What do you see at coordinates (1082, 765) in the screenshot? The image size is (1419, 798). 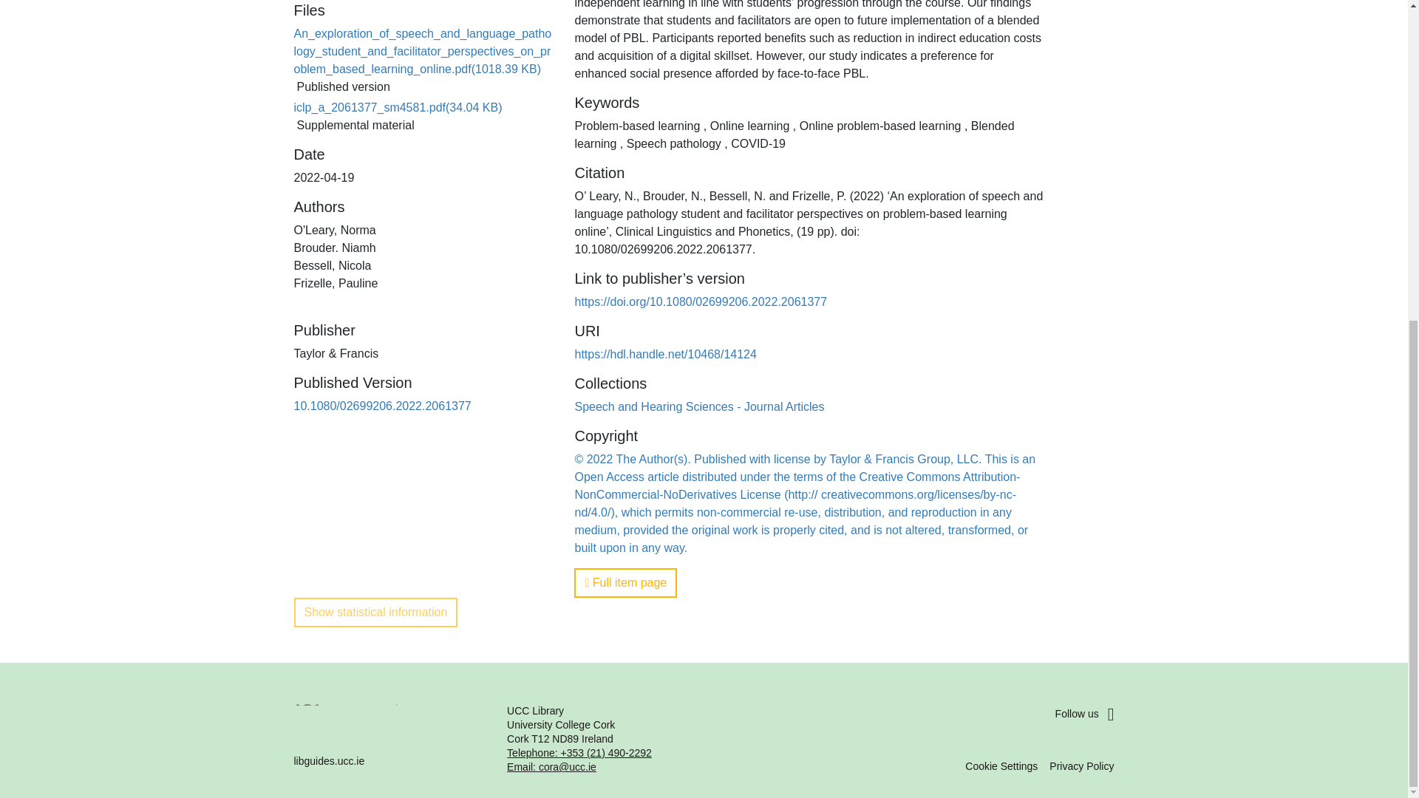 I see `Privacy Policy` at bounding box center [1082, 765].